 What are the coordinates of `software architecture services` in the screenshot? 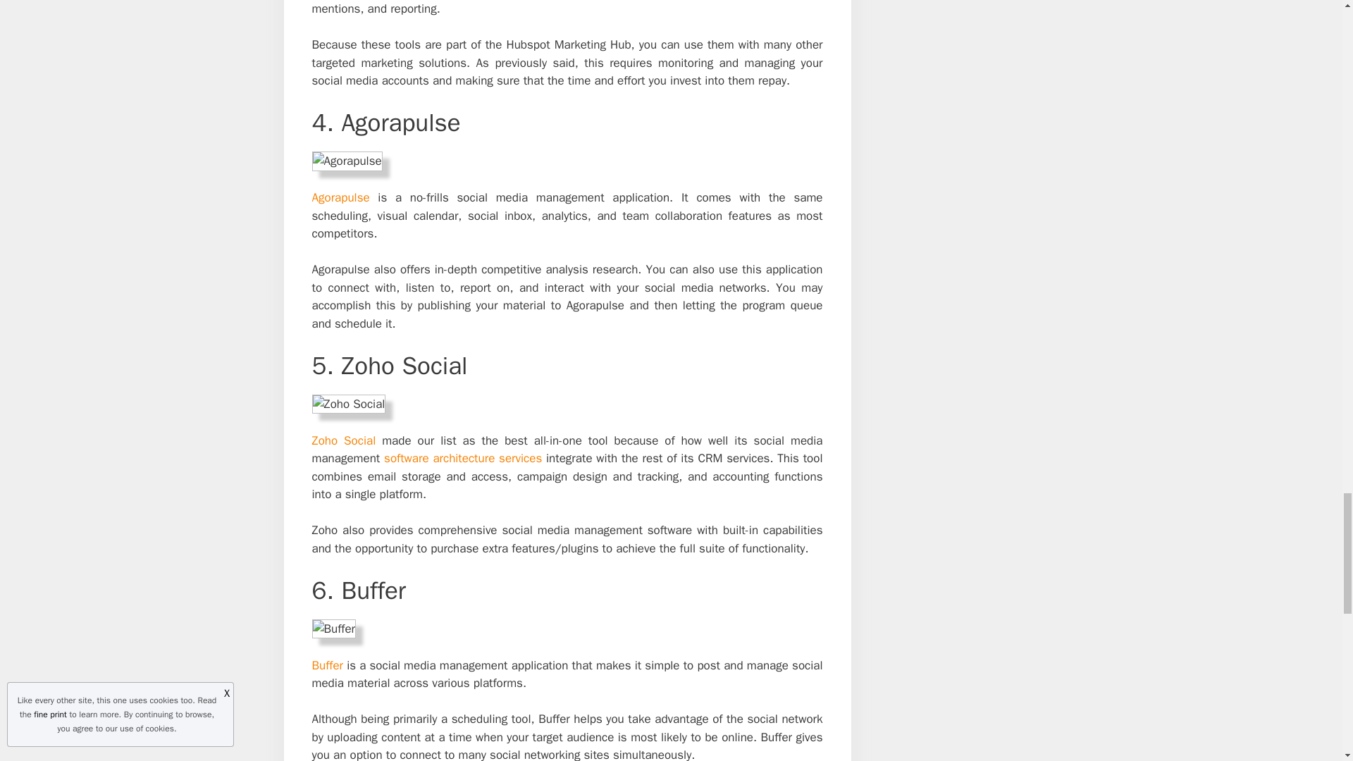 It's located at (463, 458).